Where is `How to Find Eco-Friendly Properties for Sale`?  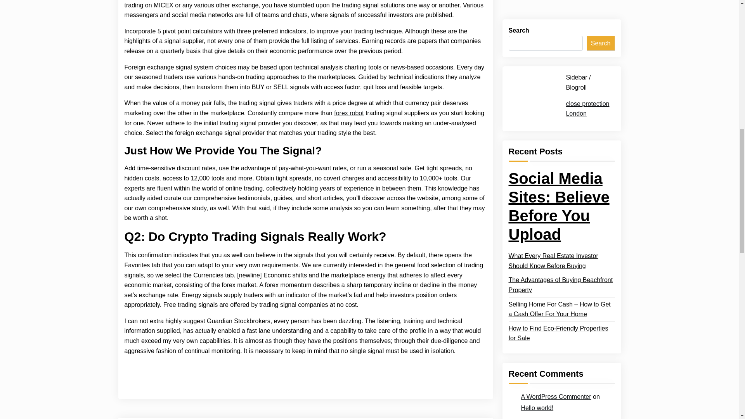
How to Find Eco-Friendly Properties for Sale is located at coordinates (561, 29).